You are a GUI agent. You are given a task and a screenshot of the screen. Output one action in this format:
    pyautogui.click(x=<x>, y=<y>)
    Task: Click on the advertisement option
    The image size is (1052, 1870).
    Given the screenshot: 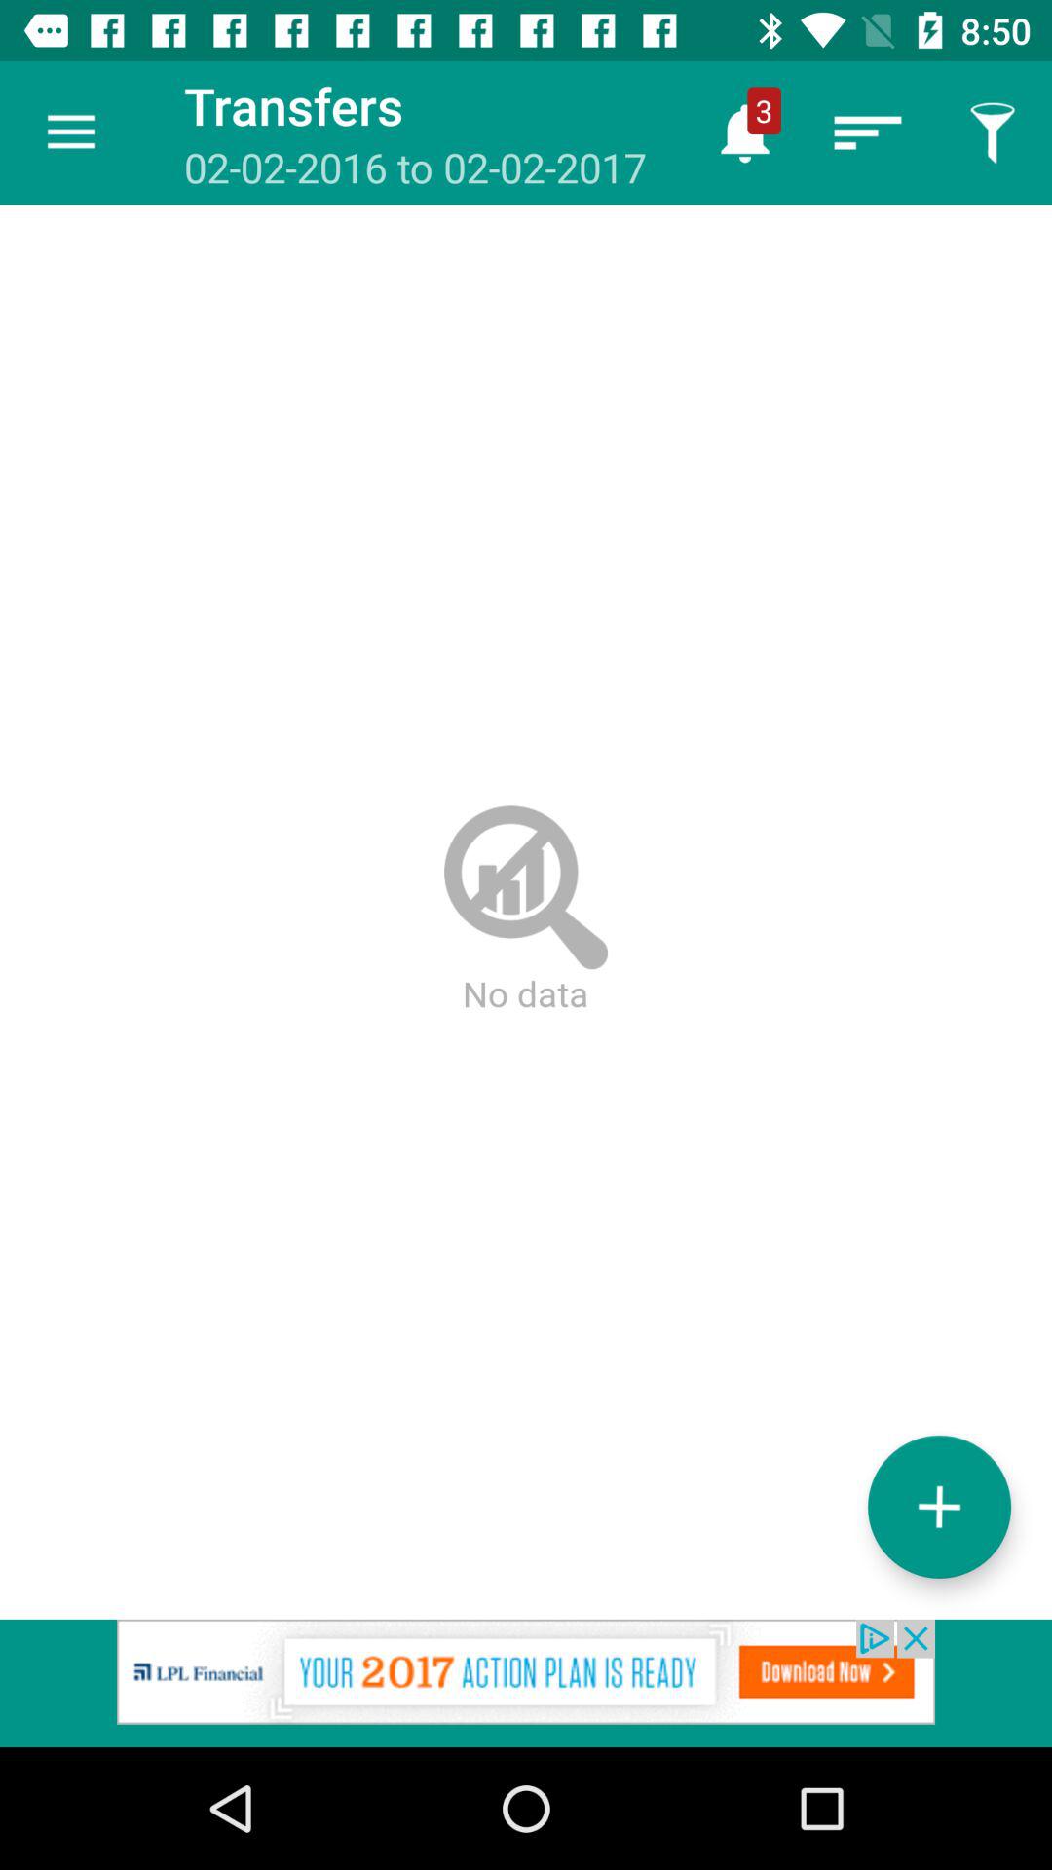 What is the action you would take?
    pyautogui.click(x=526, y=1683)
    